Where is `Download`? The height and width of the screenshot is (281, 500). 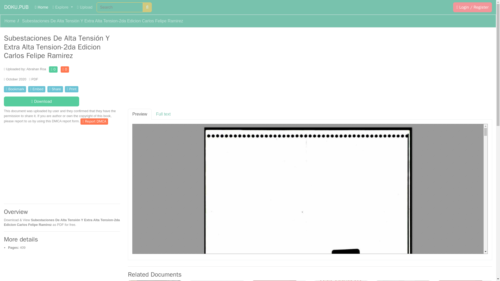 Download is located at coordinates (41, 101).